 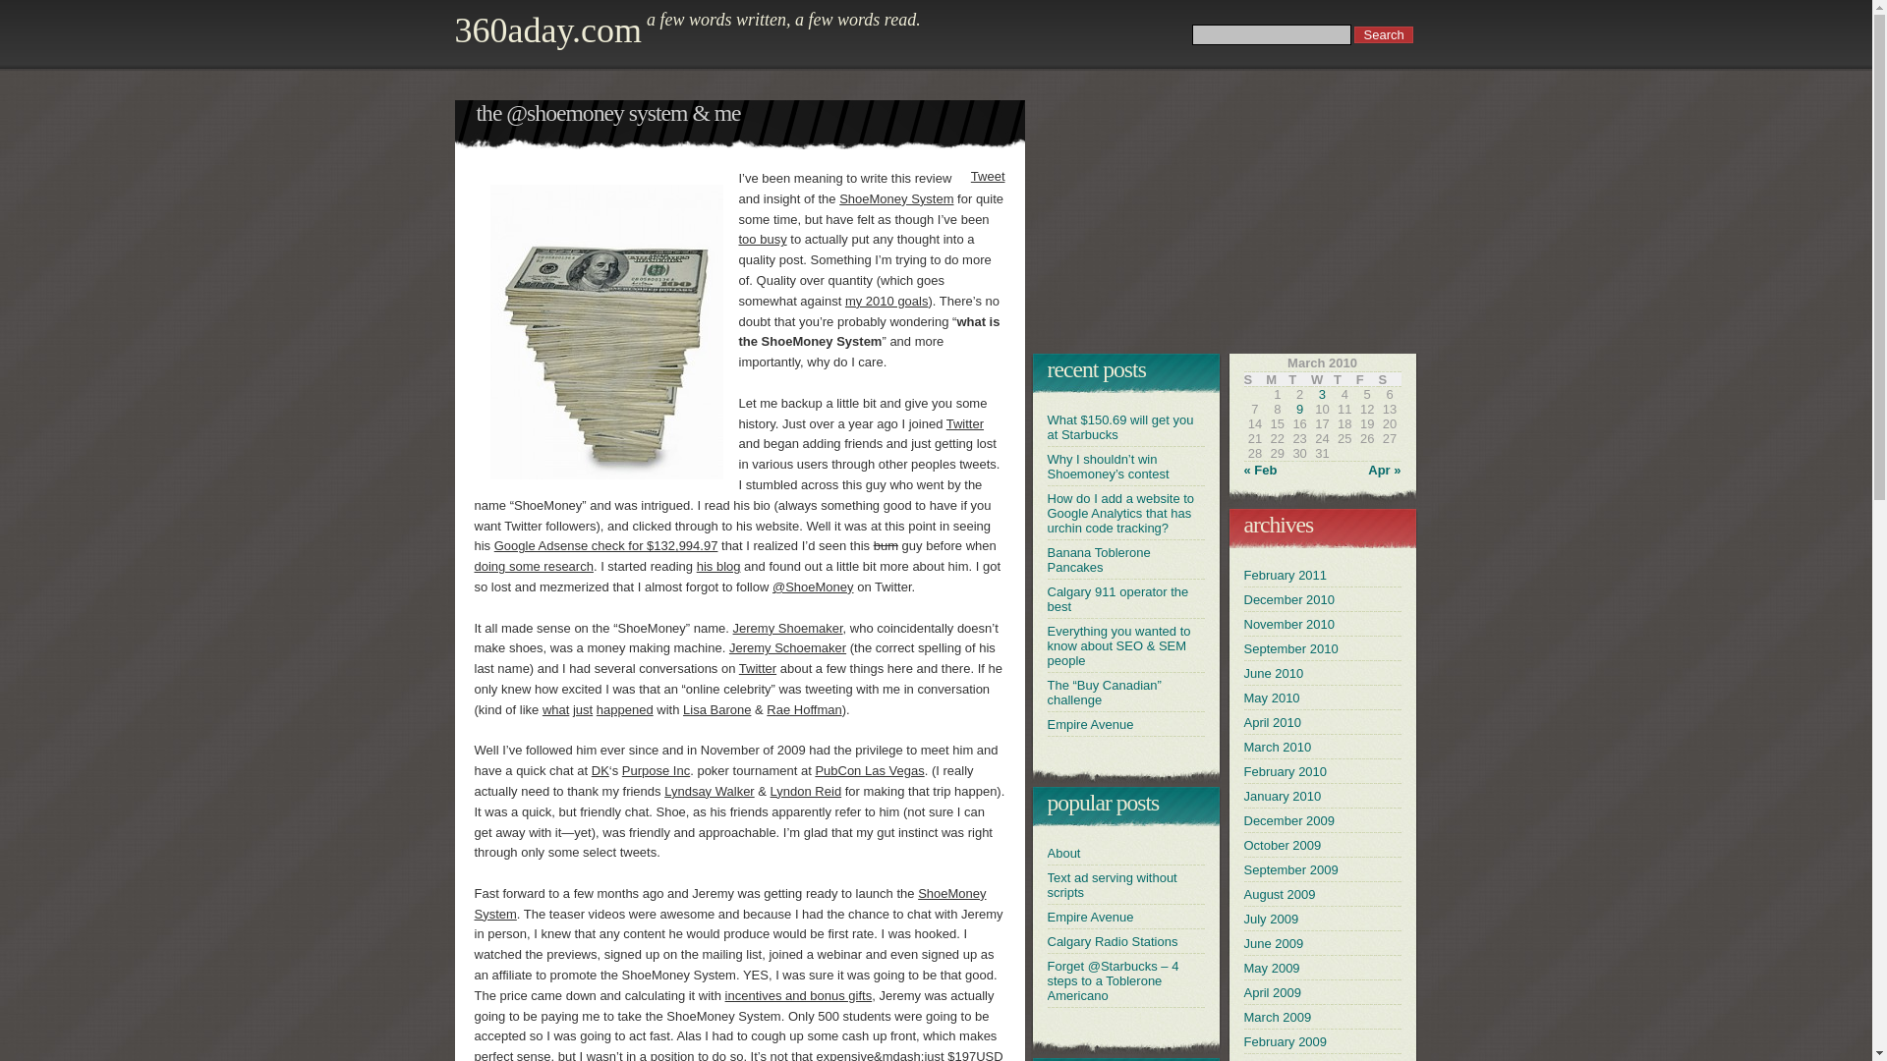 What do you see at coordinates (1113, 885) in the screenshot?
I see `Text ad serving without scripts` at bounding box center [1113, 885].